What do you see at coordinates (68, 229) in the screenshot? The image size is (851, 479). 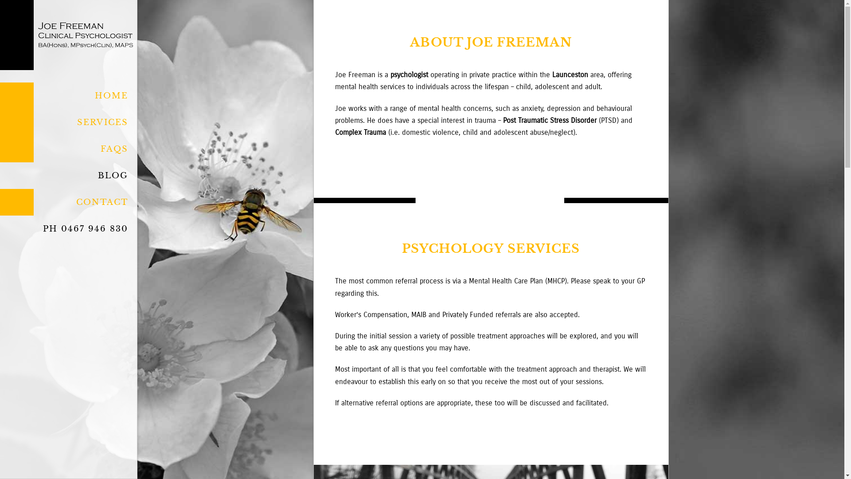 I see `PH 0467 946 830` at bounding box center [68, 229].